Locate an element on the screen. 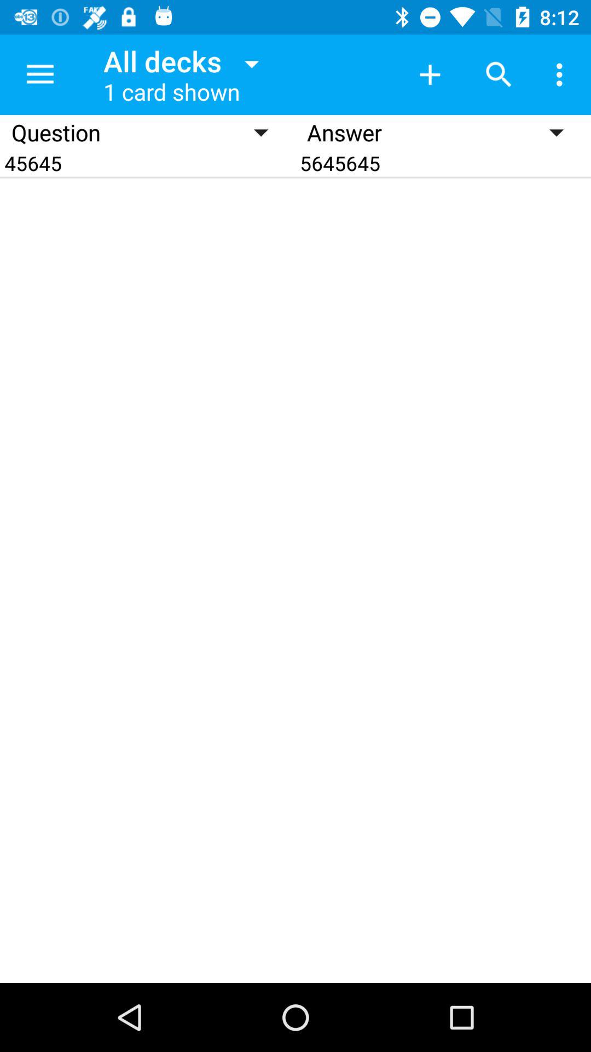 The width and height of the screenshot is (591, 1052). turn on the item to the right of the 45645 icon is located at coordinates (443, 163).